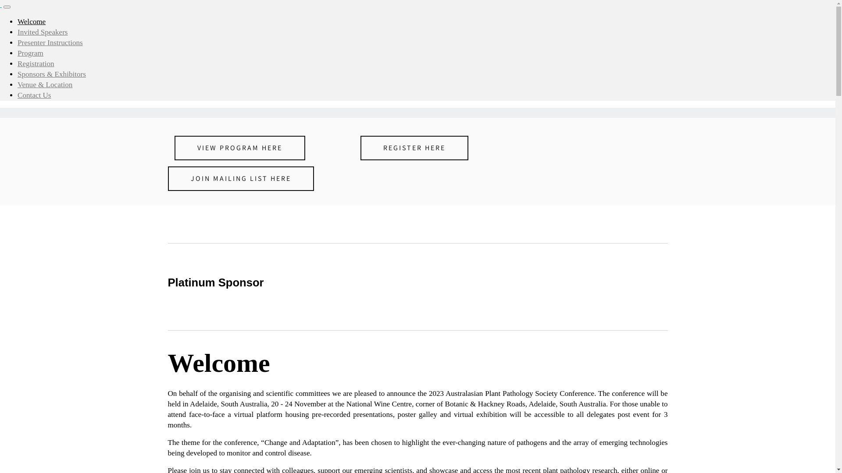 This screenshot has height=473, width=842. Describe the element at coordinates (34, 95) in the screenshot. I see `Contact Us` at that location.